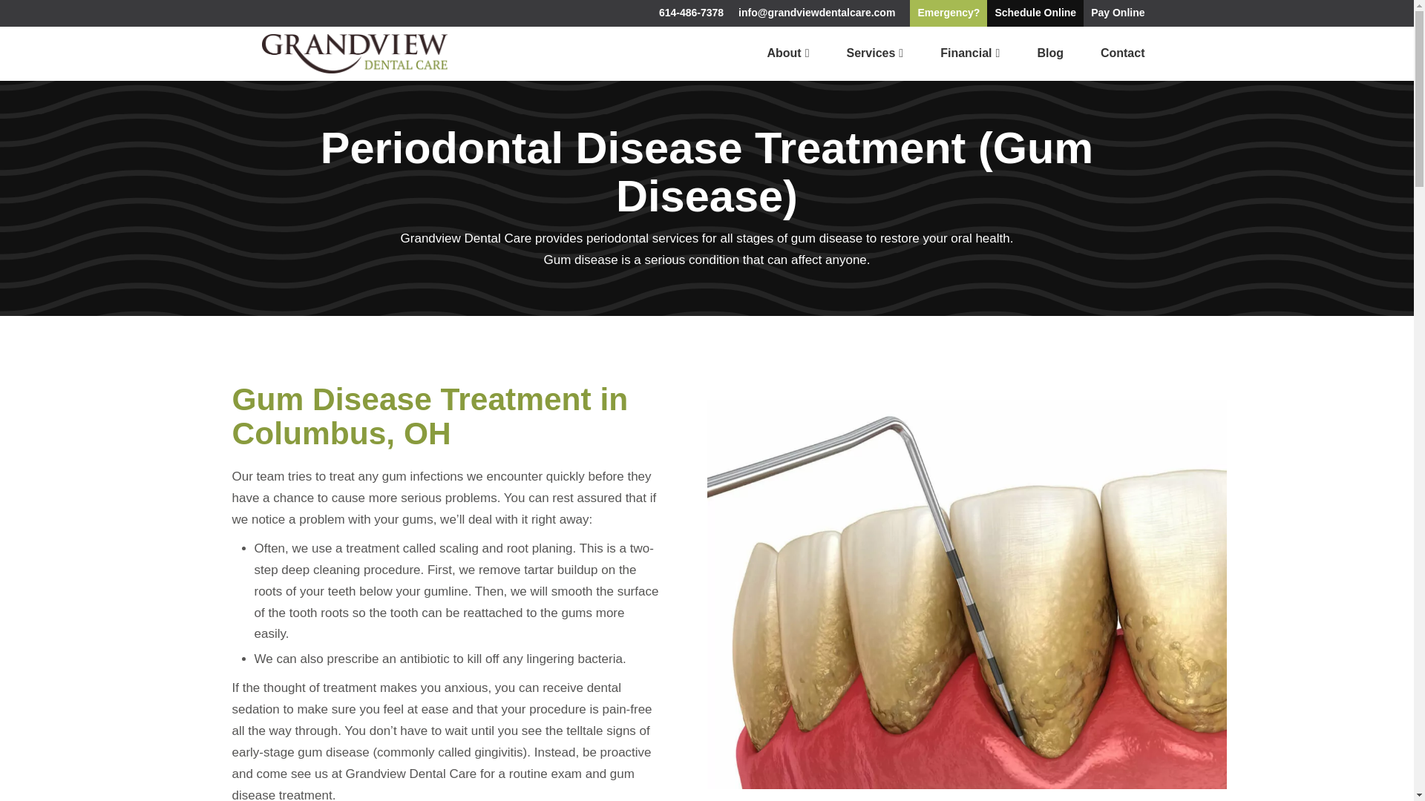  Describe the element at coordinates (949, 13) in the screenshot. I see `Emergency?` at that location.